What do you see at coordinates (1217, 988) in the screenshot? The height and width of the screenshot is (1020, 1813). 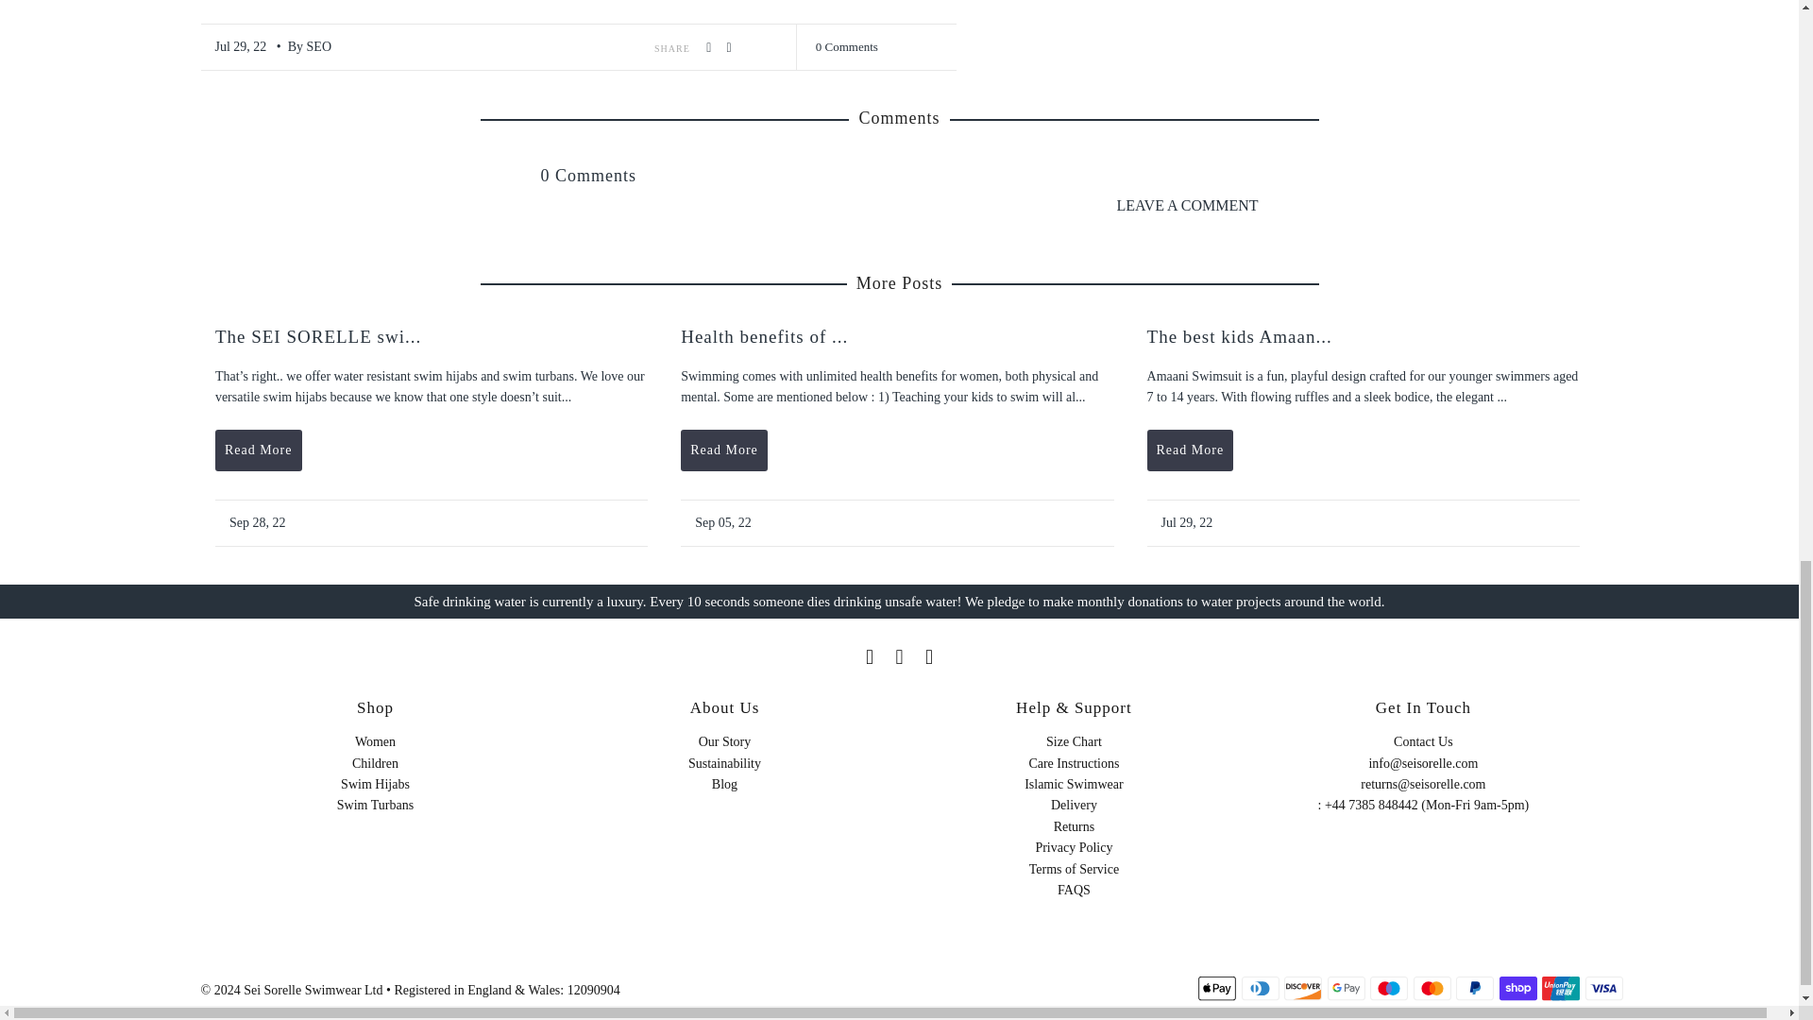 I see `Apple Pay` at bounding box center [1217, 988].